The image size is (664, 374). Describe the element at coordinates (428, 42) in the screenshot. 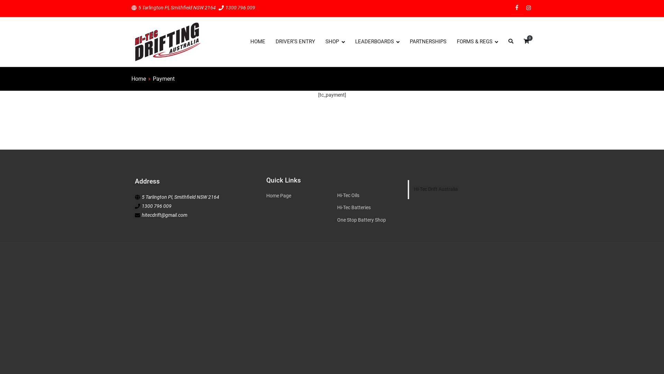

I see `PARTNERSHIPS` at that location.